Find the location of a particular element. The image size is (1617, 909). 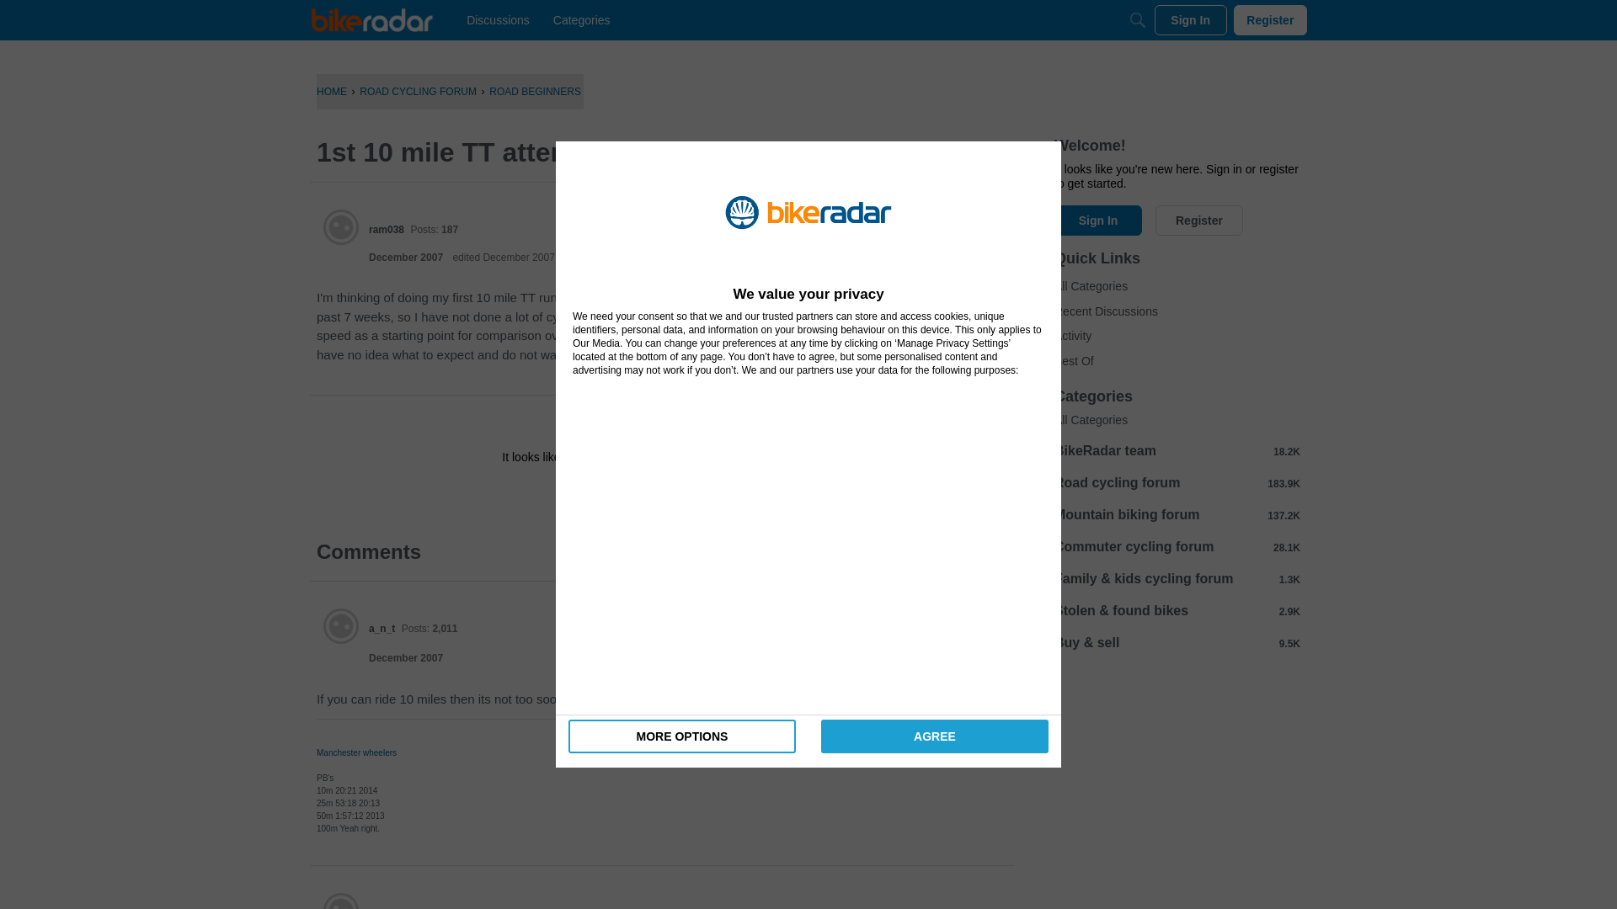

Sign In is located at coordinates (1191, 20).